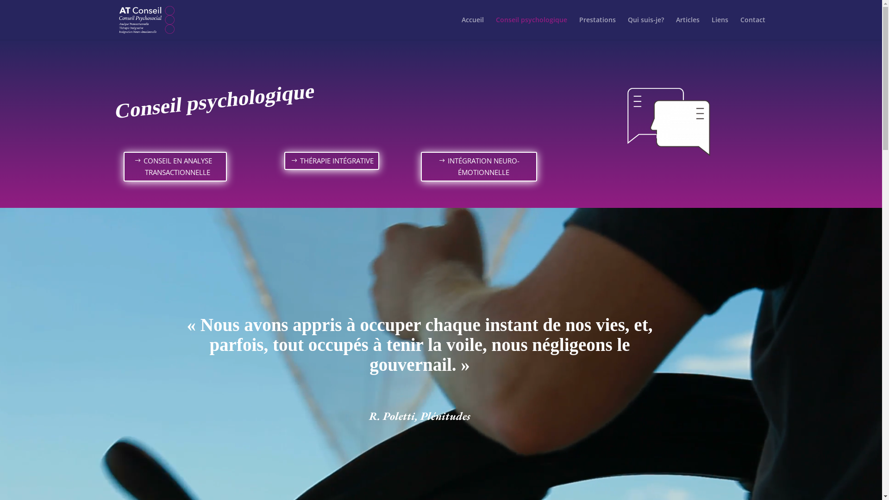 This screenshot has height=500, width=889. I want to click on Qui suis-je?, so click(646, 28).